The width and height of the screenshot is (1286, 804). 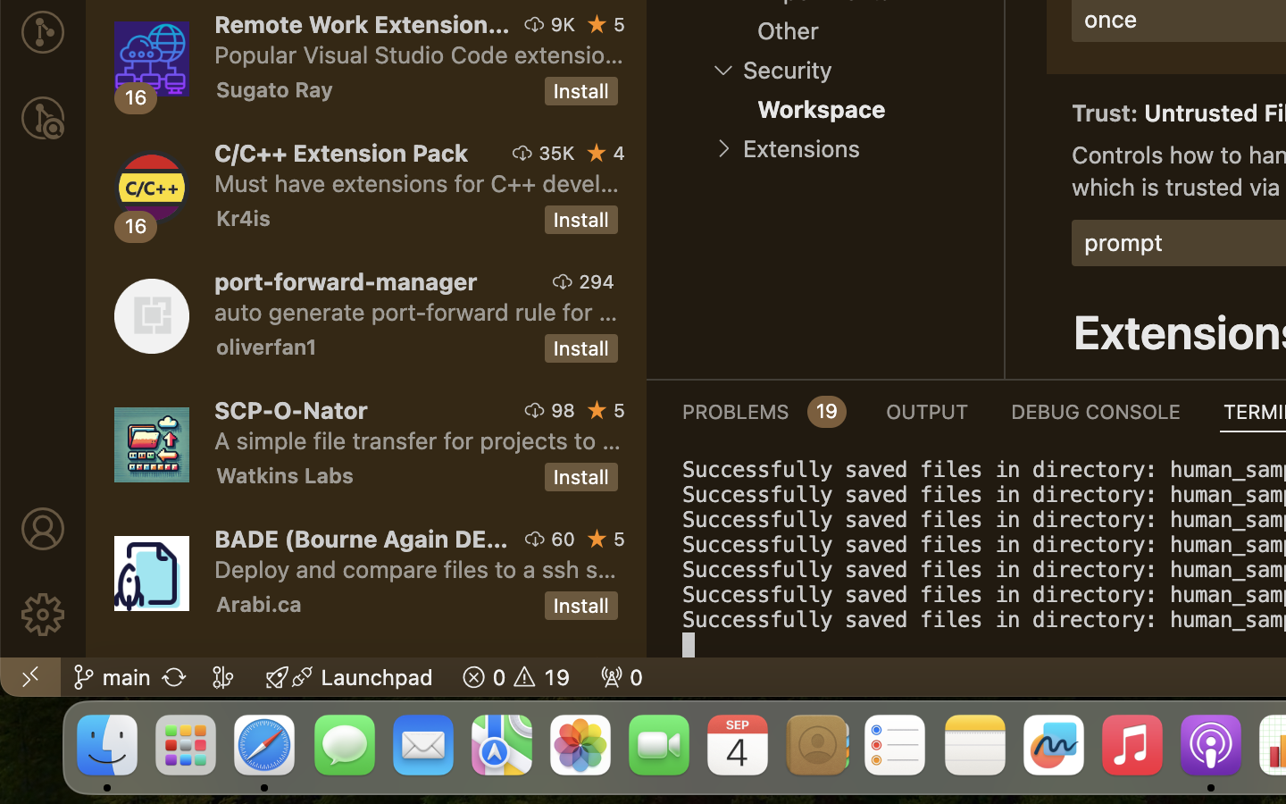 What do you see at coordinates (416, 569) in the screenshot?
I see `Deploy and compare files to a ssh server` at bounding box center [416, 569].